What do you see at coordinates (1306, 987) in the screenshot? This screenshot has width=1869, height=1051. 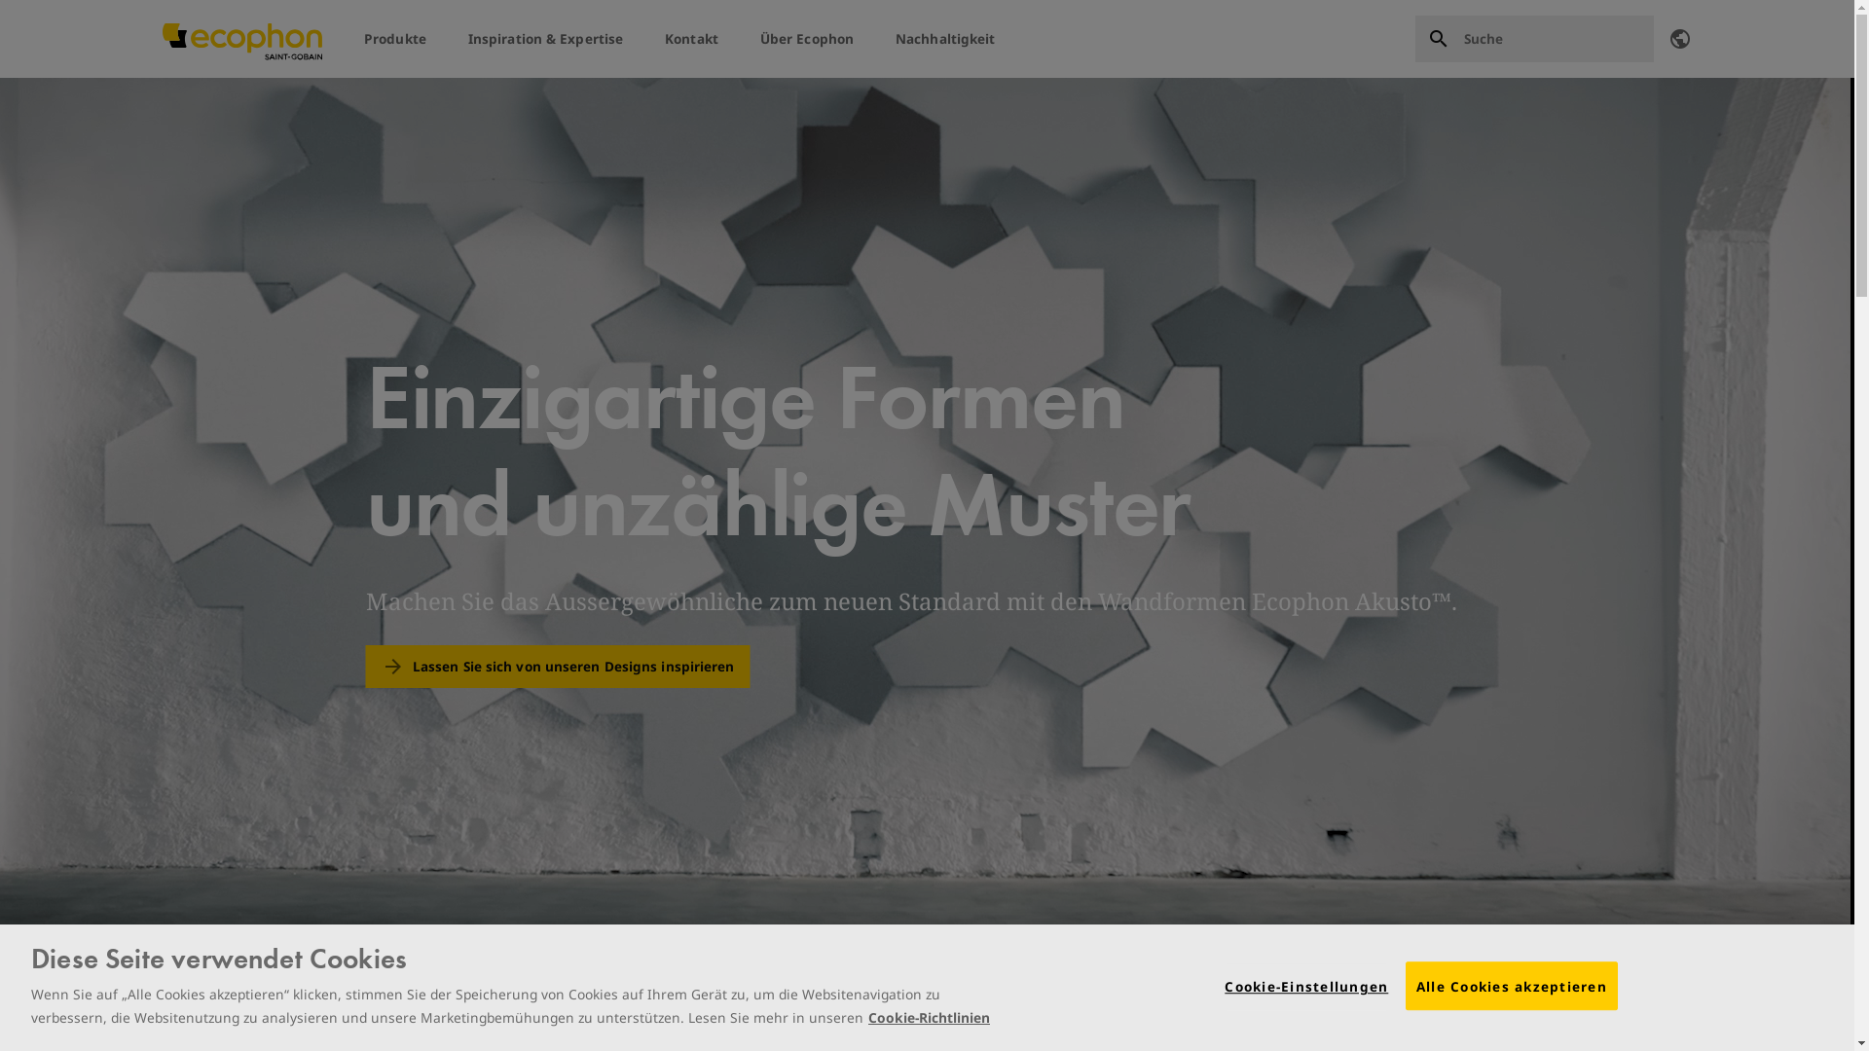 I see `Cookie-Einstellungen` at bounding box center [1306, 987].